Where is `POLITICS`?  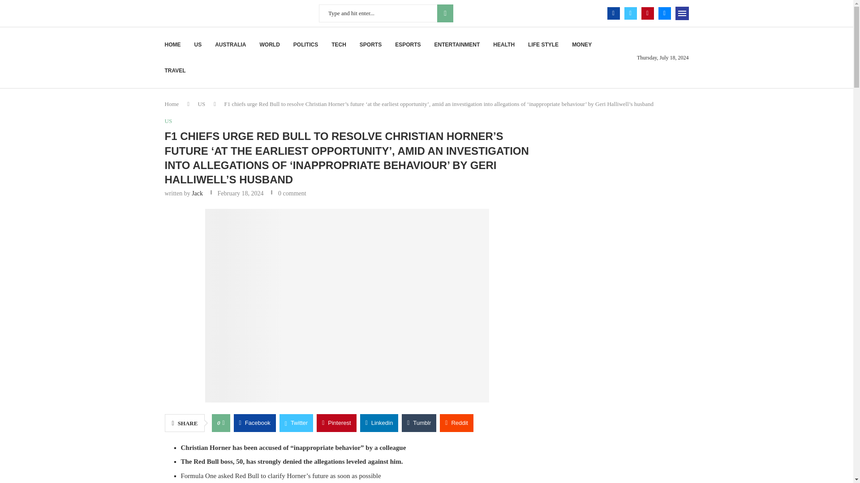 POLITICS is located at coordinates (305, 45).